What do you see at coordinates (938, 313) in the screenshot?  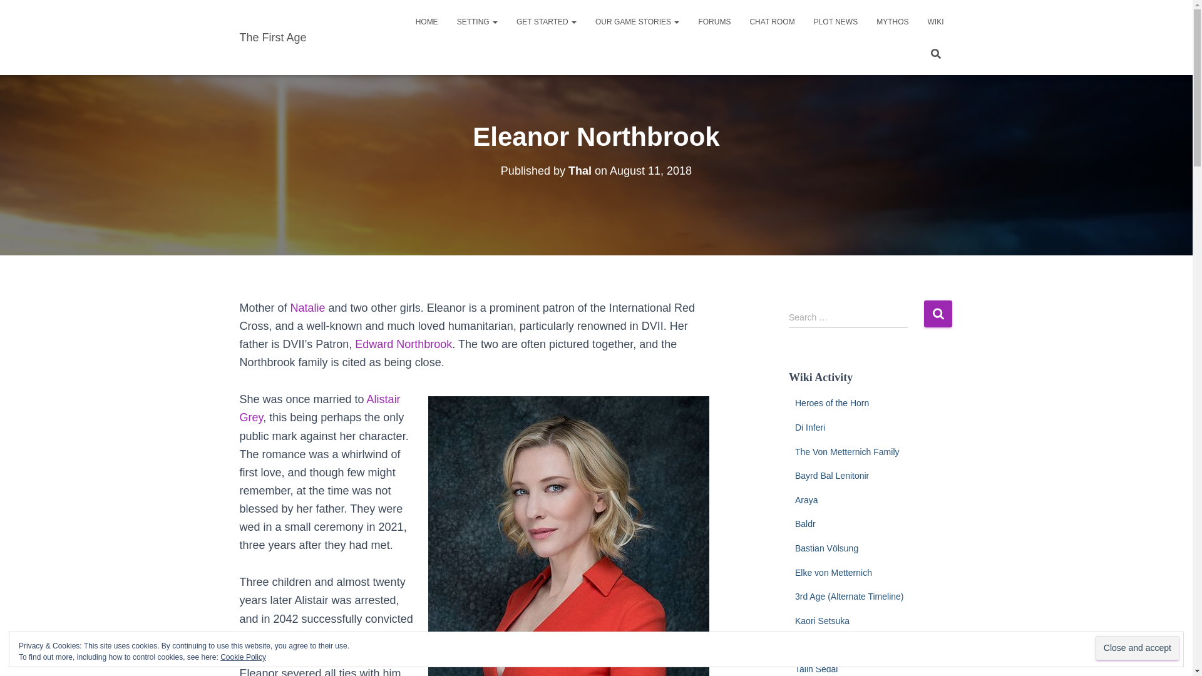 I see `Search` at bounding box center [938, 313].